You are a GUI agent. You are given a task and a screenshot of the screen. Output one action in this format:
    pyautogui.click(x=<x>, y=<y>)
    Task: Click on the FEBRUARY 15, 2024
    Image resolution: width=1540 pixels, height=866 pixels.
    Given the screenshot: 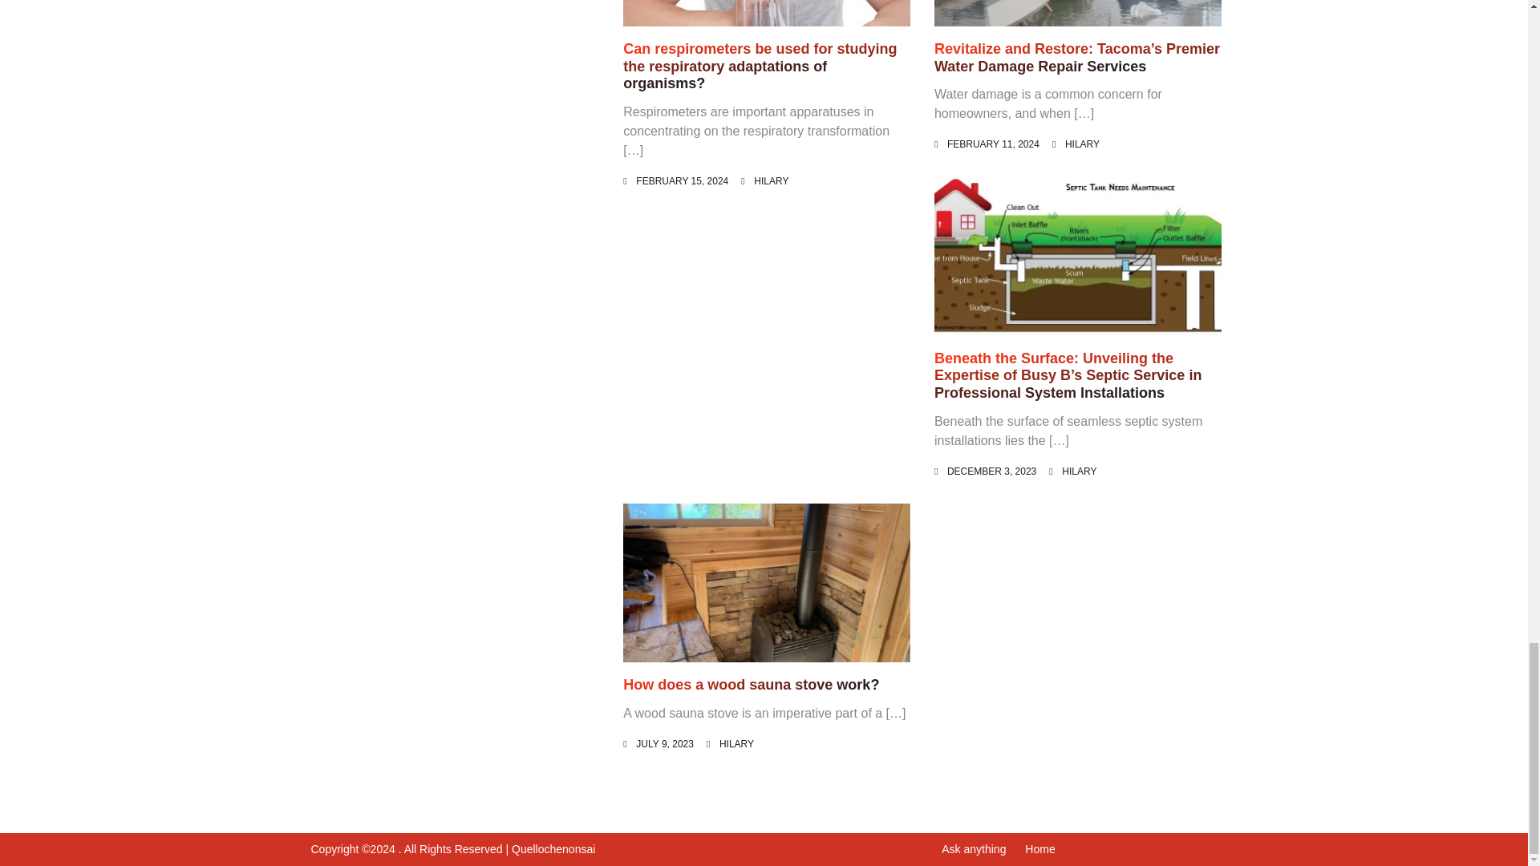 What is the action you would take?
    pyautogui.click(x=682, y=181)
    